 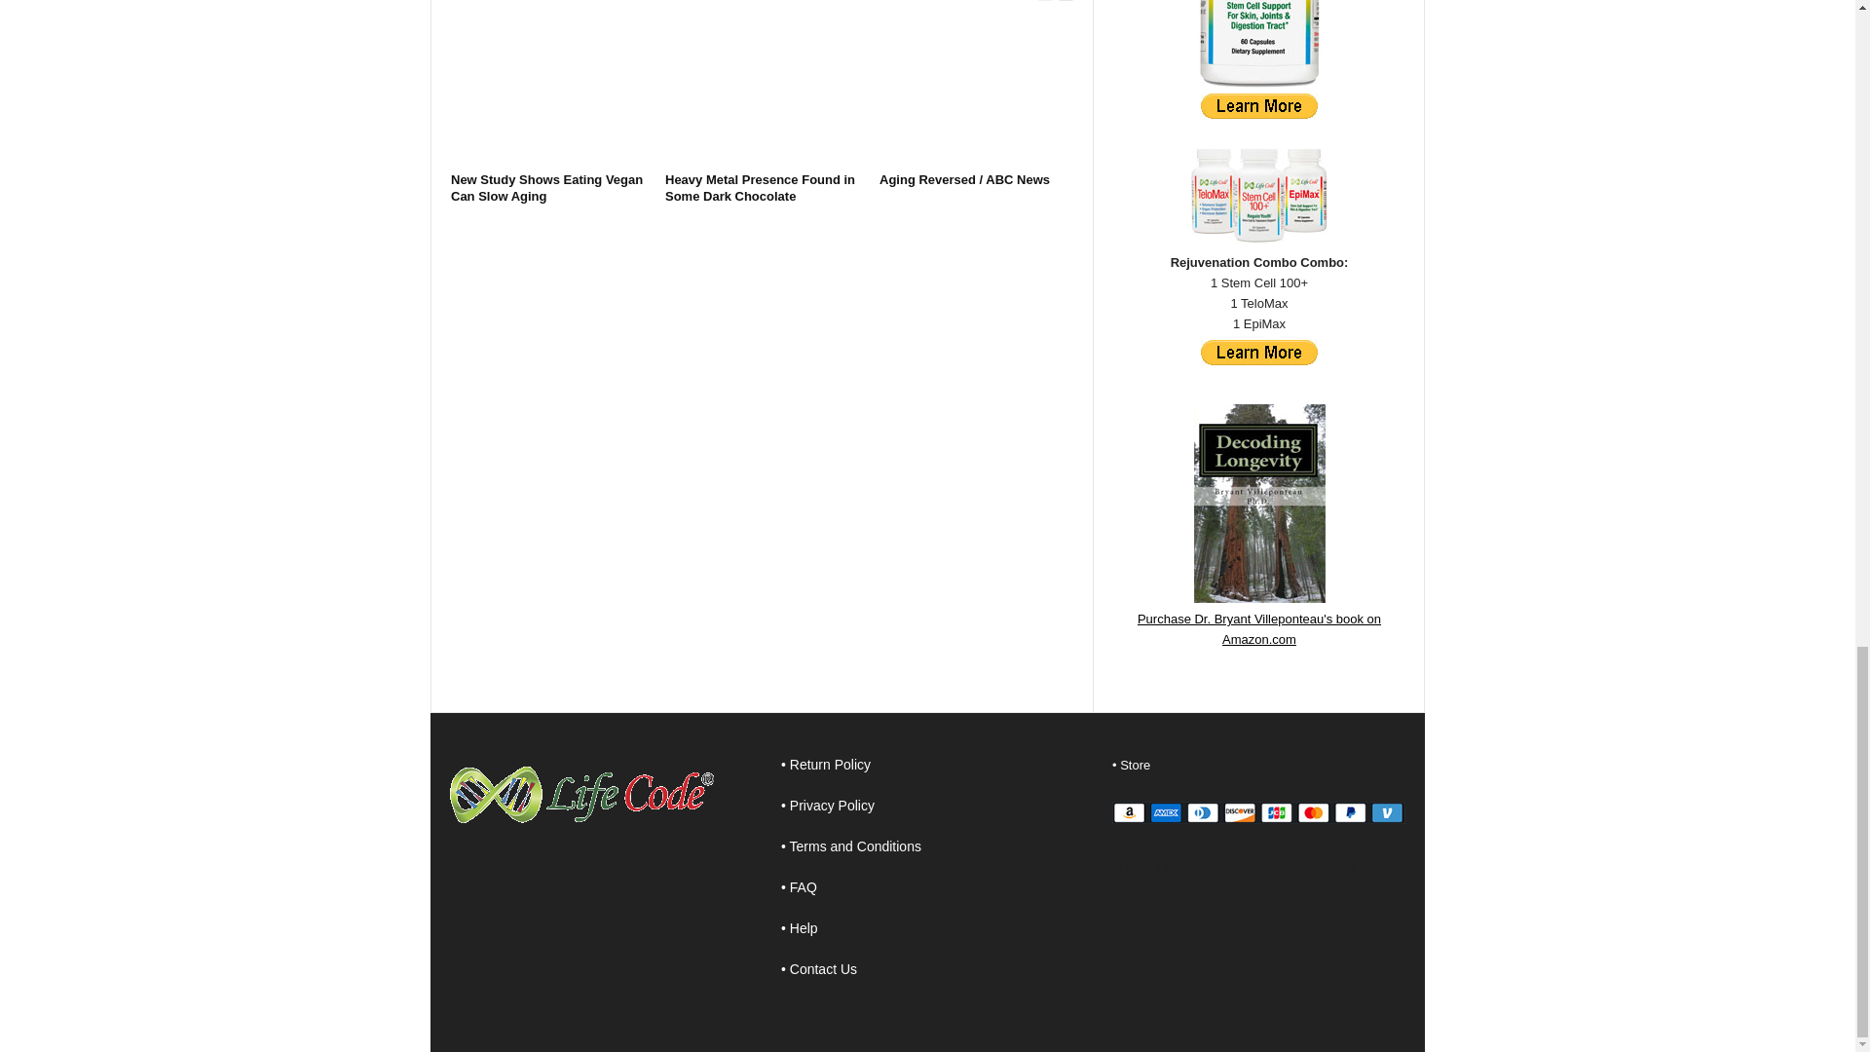 I want to click on Heavy Metal Presence Found in Some Dark Chocolate, so click(x=760, y=188).